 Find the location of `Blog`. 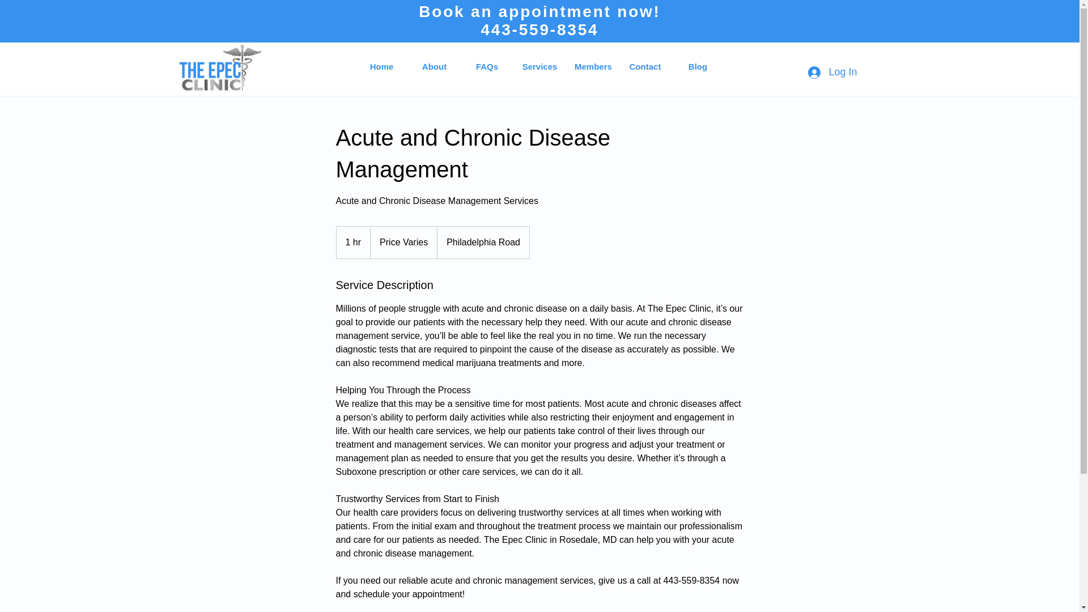

Blog is located at coordinates (698, 67).